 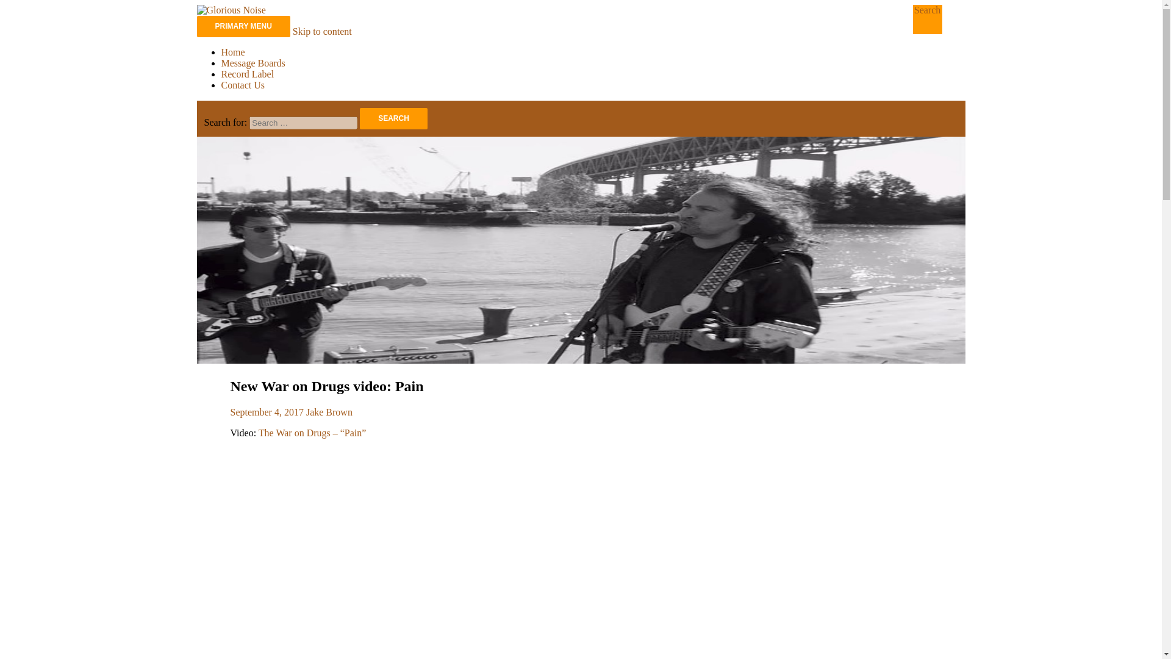 I want to click on Contact Us, so click(x=243, y=84).